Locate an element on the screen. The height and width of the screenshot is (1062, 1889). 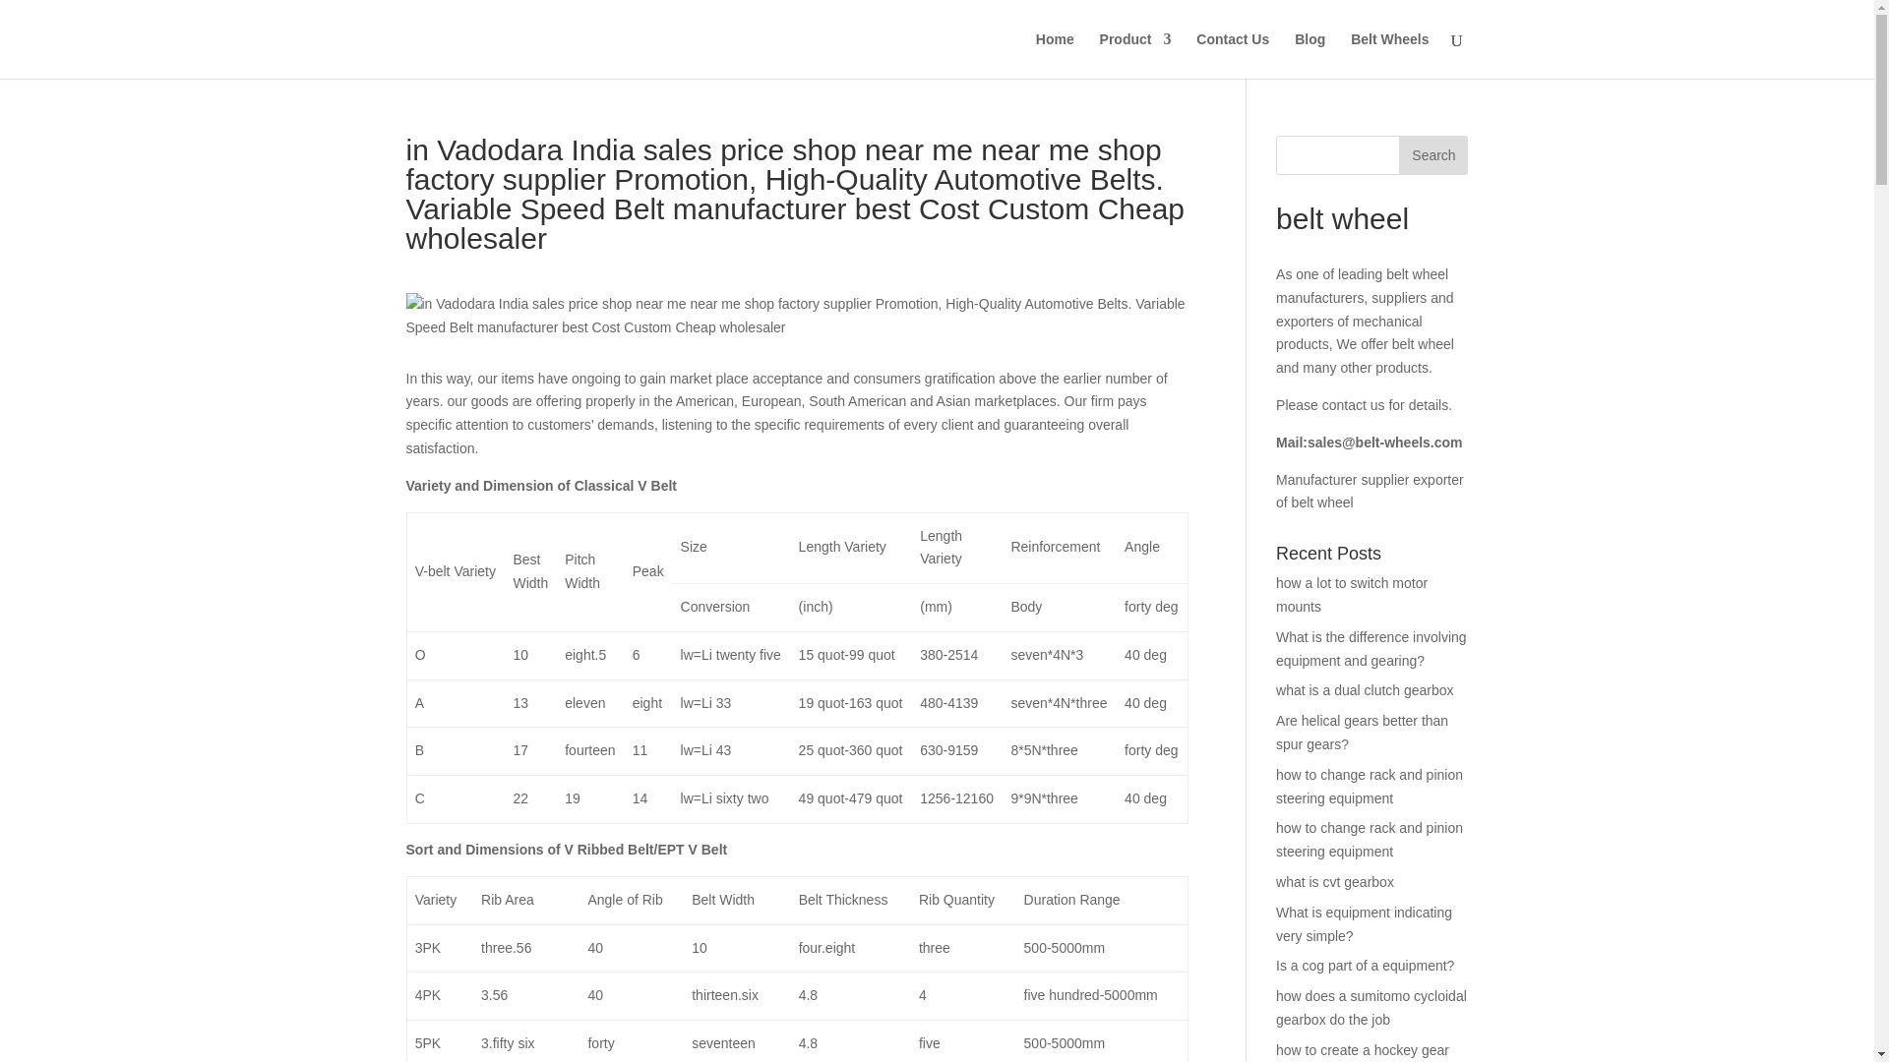
What is the difference involving equipment and gearing? is located at coordinates (1371, 649).